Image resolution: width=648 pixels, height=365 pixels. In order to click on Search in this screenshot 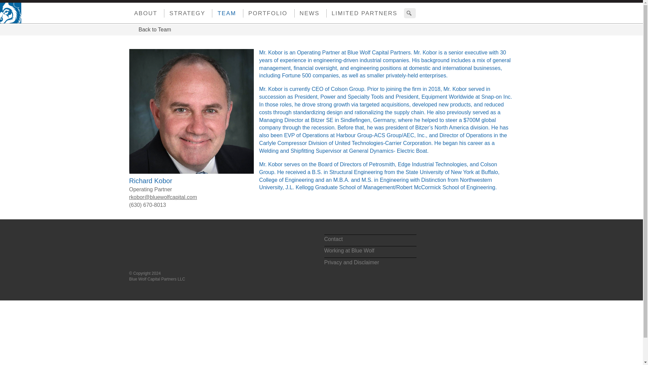, I will do `click(6, 6)`.